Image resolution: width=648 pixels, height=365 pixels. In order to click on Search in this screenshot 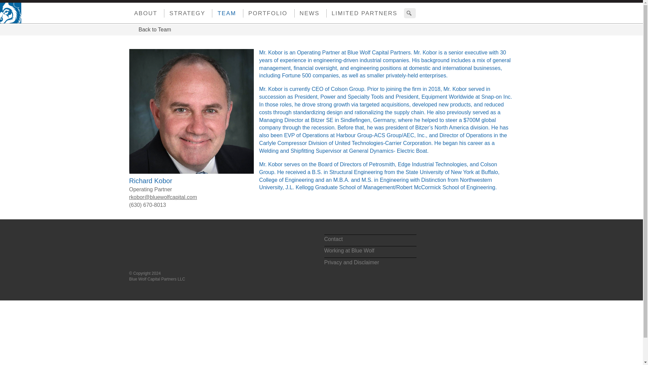, I will do `click(6, 6)`.